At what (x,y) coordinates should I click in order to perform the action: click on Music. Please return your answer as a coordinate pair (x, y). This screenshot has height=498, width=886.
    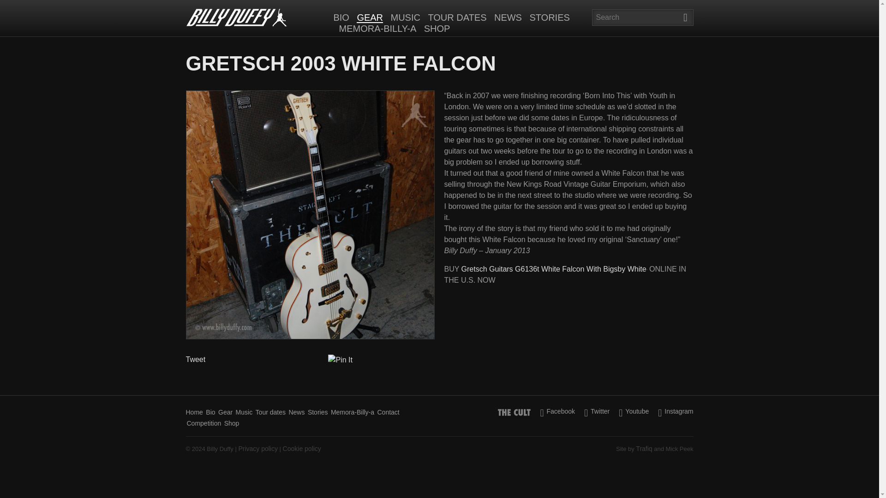
    Looking at the image, I should click on (244, 412).